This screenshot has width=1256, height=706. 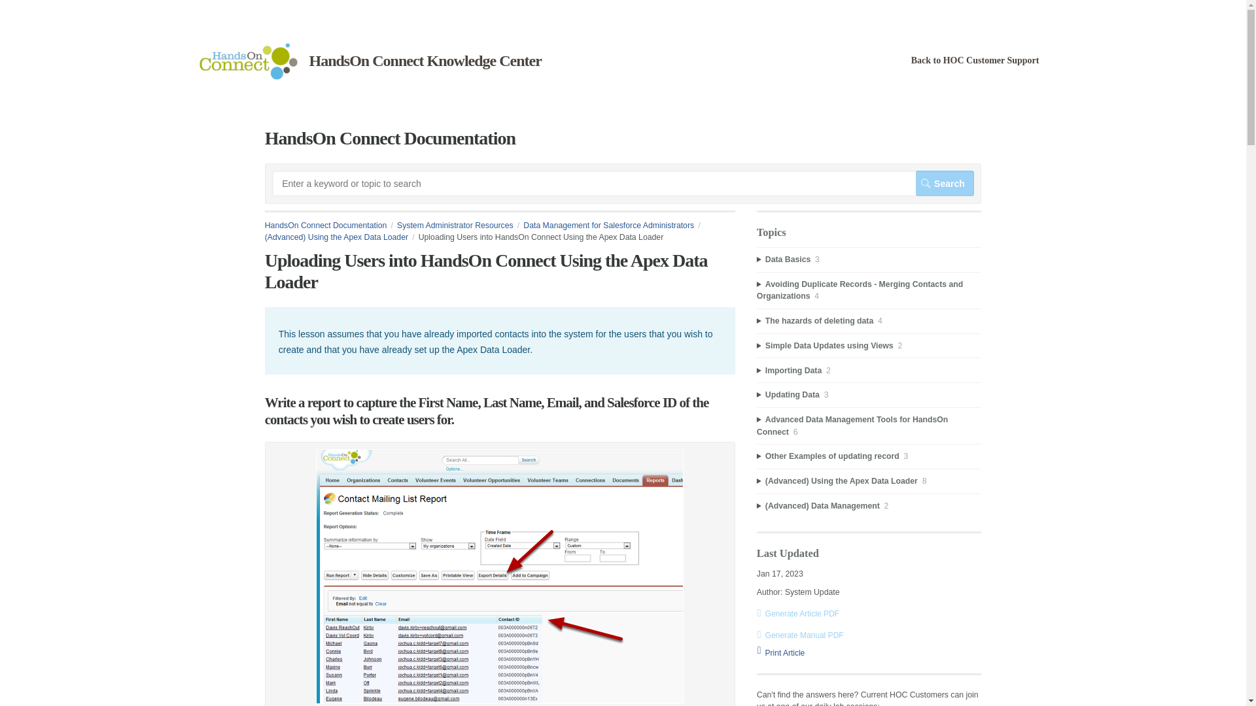 What do you see at coordinates (460, 226) in the screenshot?
I see `System Administrator Resources` at bounding box center [460, 226].